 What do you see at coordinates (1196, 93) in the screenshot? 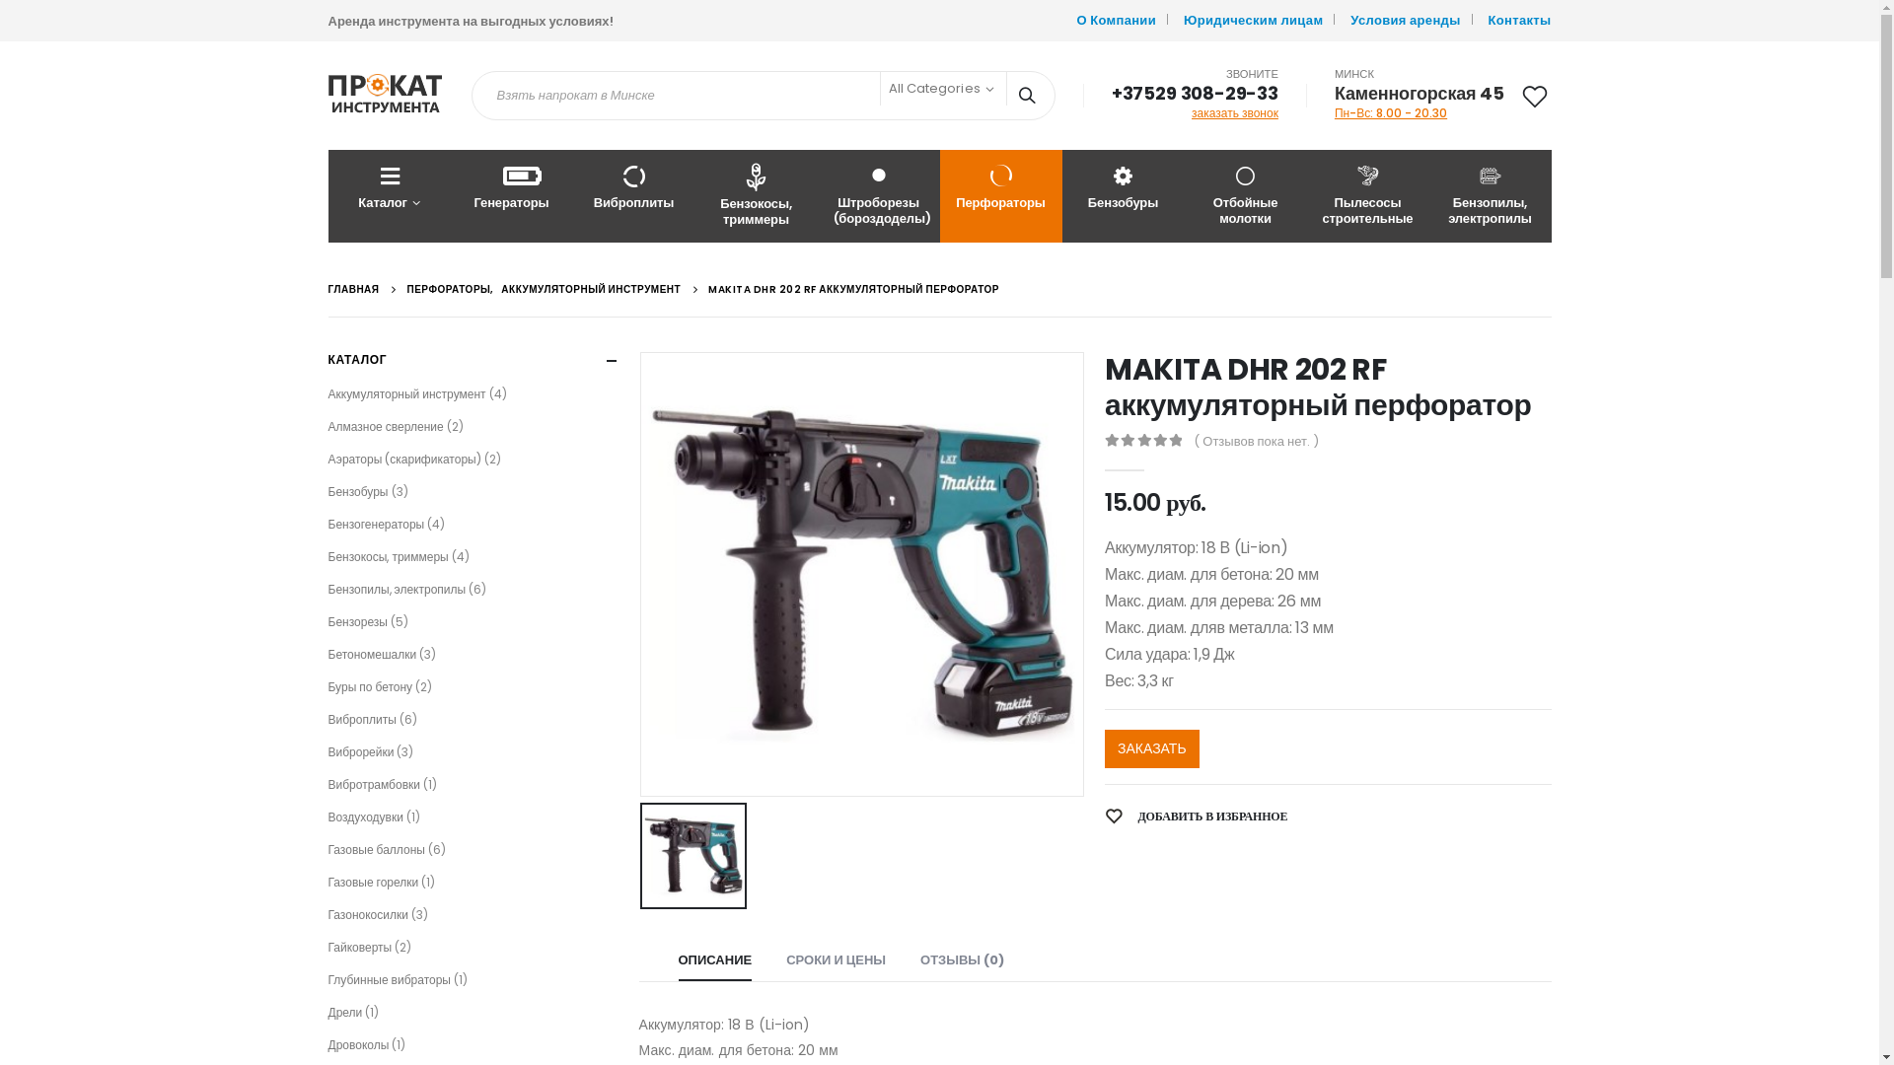
I see `+37529 308-29-33` at bounding box center [1196, 93].